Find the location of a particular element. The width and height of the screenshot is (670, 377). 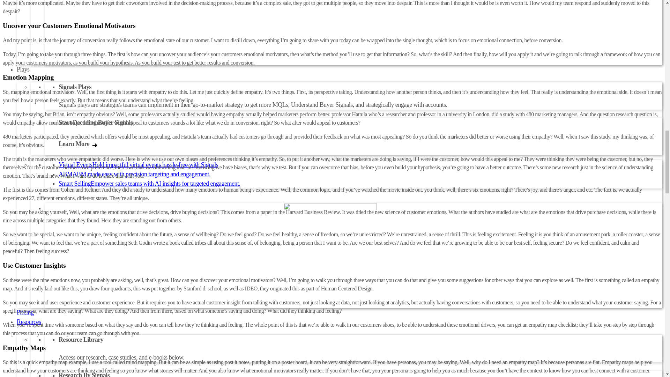

Resources is located at coordinates (29, 322).